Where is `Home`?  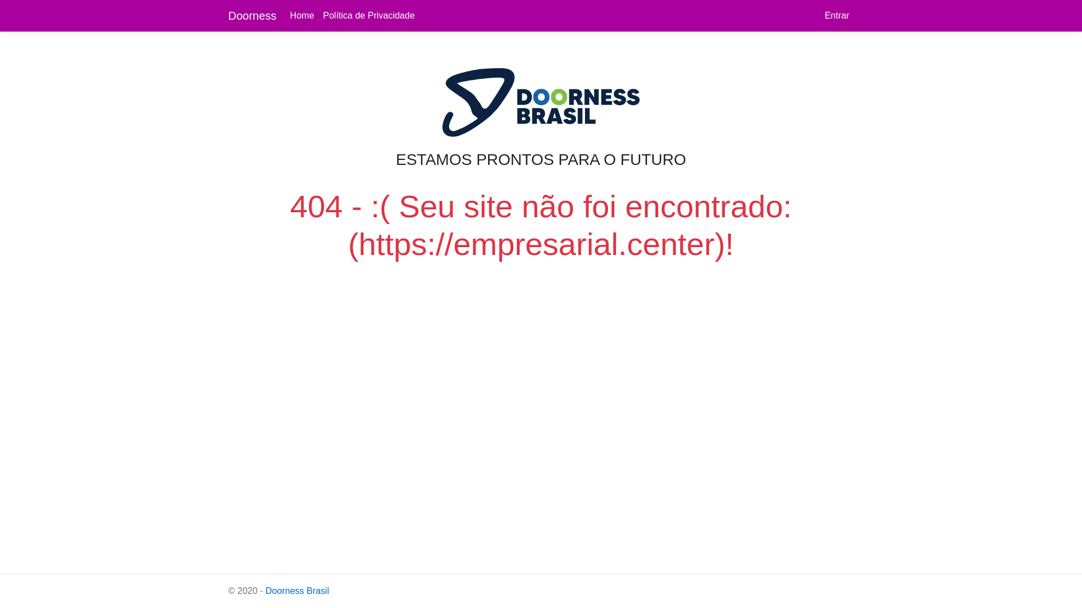
Home is located at coordinates (302, 16).